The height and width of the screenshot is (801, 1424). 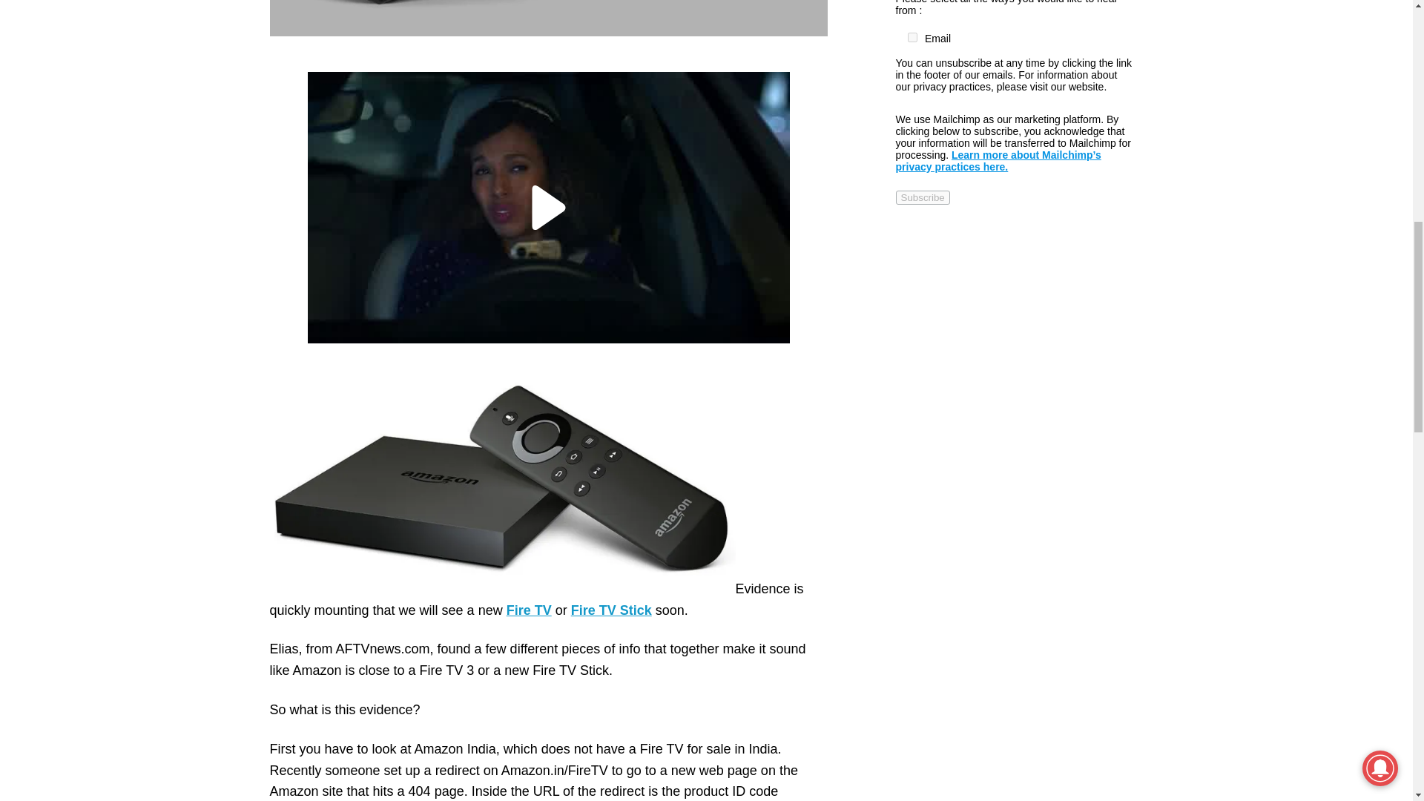 What do you see at coordinates (923, 197) in the screenshot?
I see `Subscribe` at bounding box center [923, 197].